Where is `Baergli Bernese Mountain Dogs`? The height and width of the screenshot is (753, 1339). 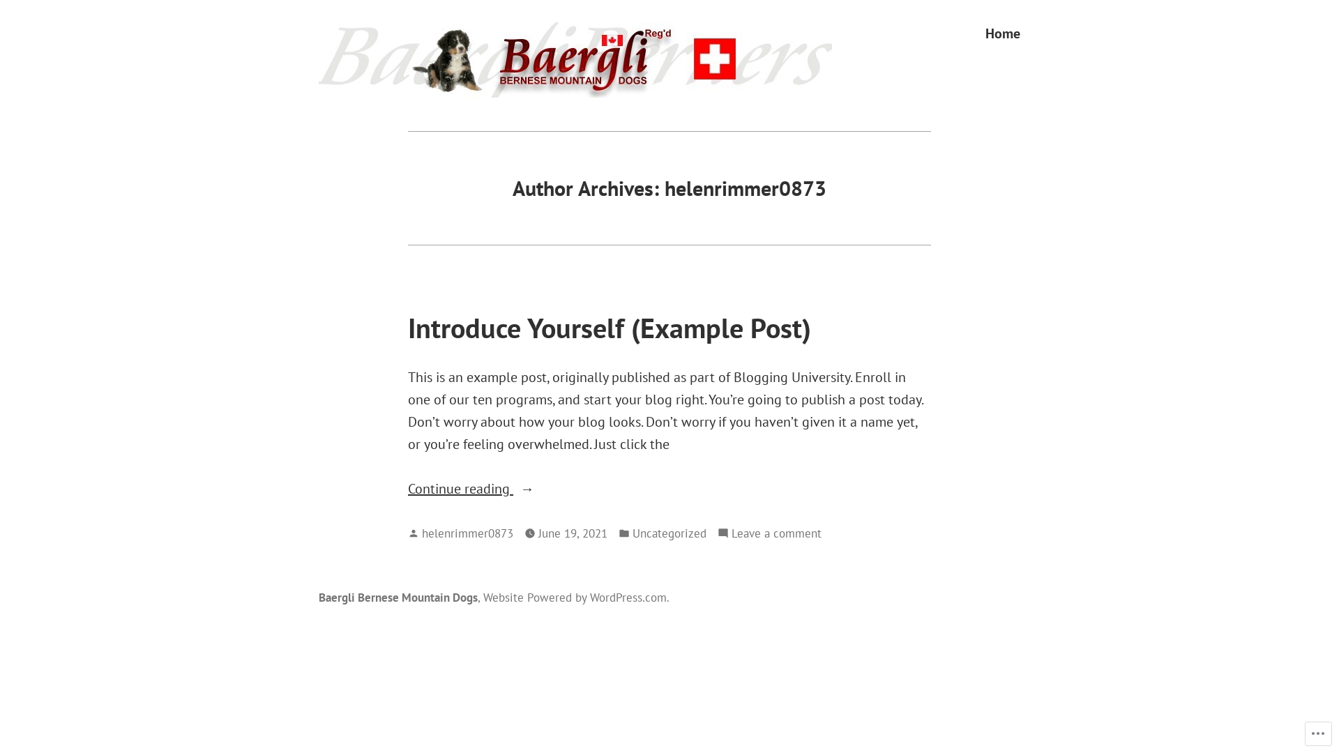 Baergli Bernese Mountain Dogs is located at coordinates (483, 96).